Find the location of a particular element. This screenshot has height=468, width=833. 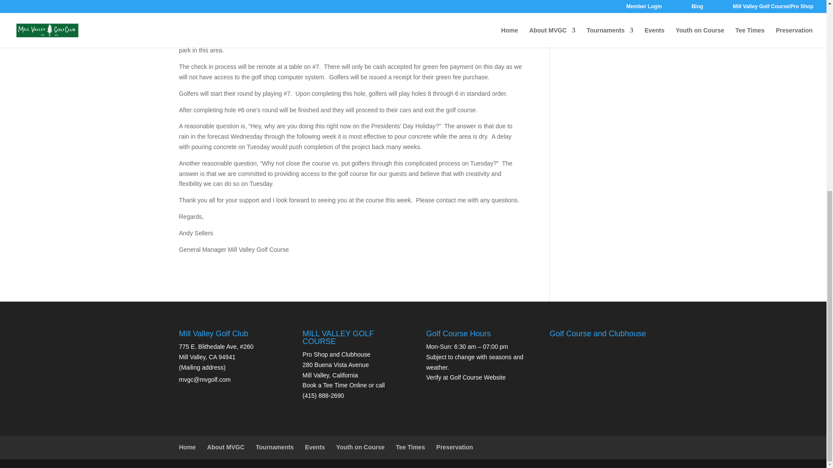

Book a Tee Time Online is located at coordinates (334, 385).